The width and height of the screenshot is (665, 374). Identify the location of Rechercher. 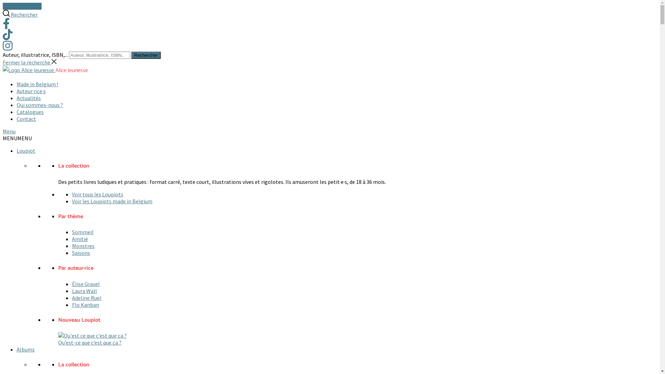
(20, 15).